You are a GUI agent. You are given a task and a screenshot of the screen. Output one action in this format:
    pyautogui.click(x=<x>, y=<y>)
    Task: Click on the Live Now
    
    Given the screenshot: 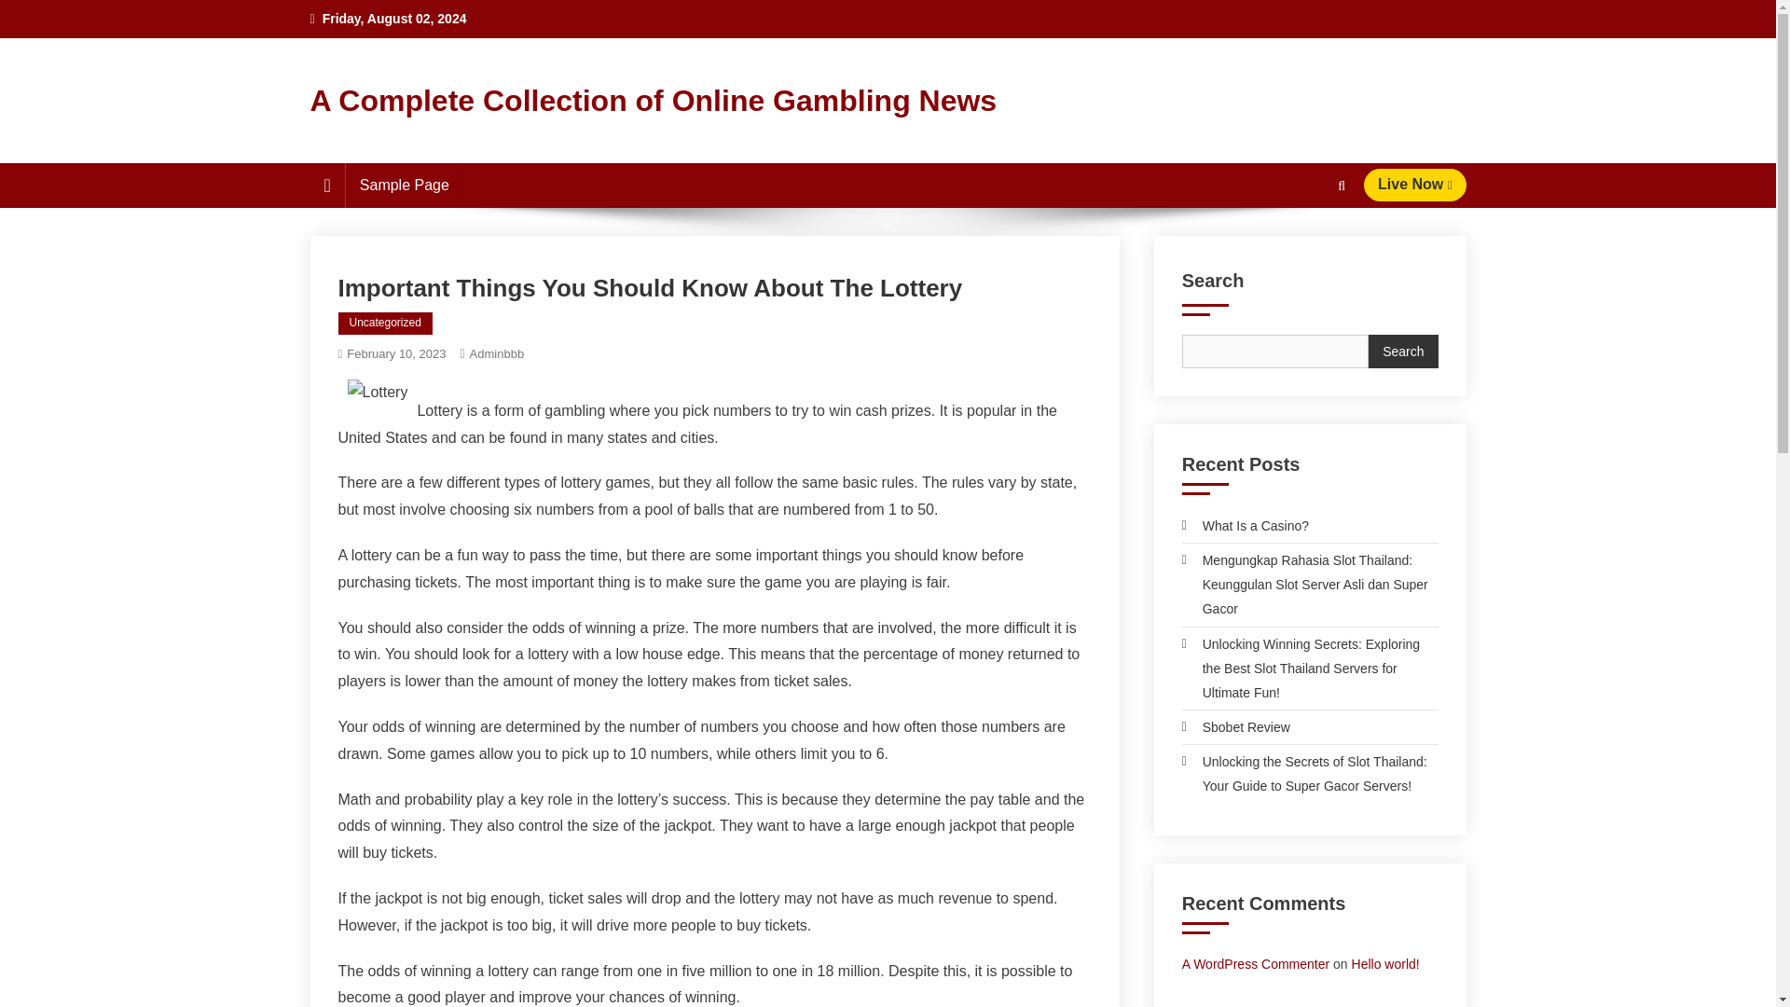 What is the action you would take?
    pyautogui.click(x=1415, y=185)
    